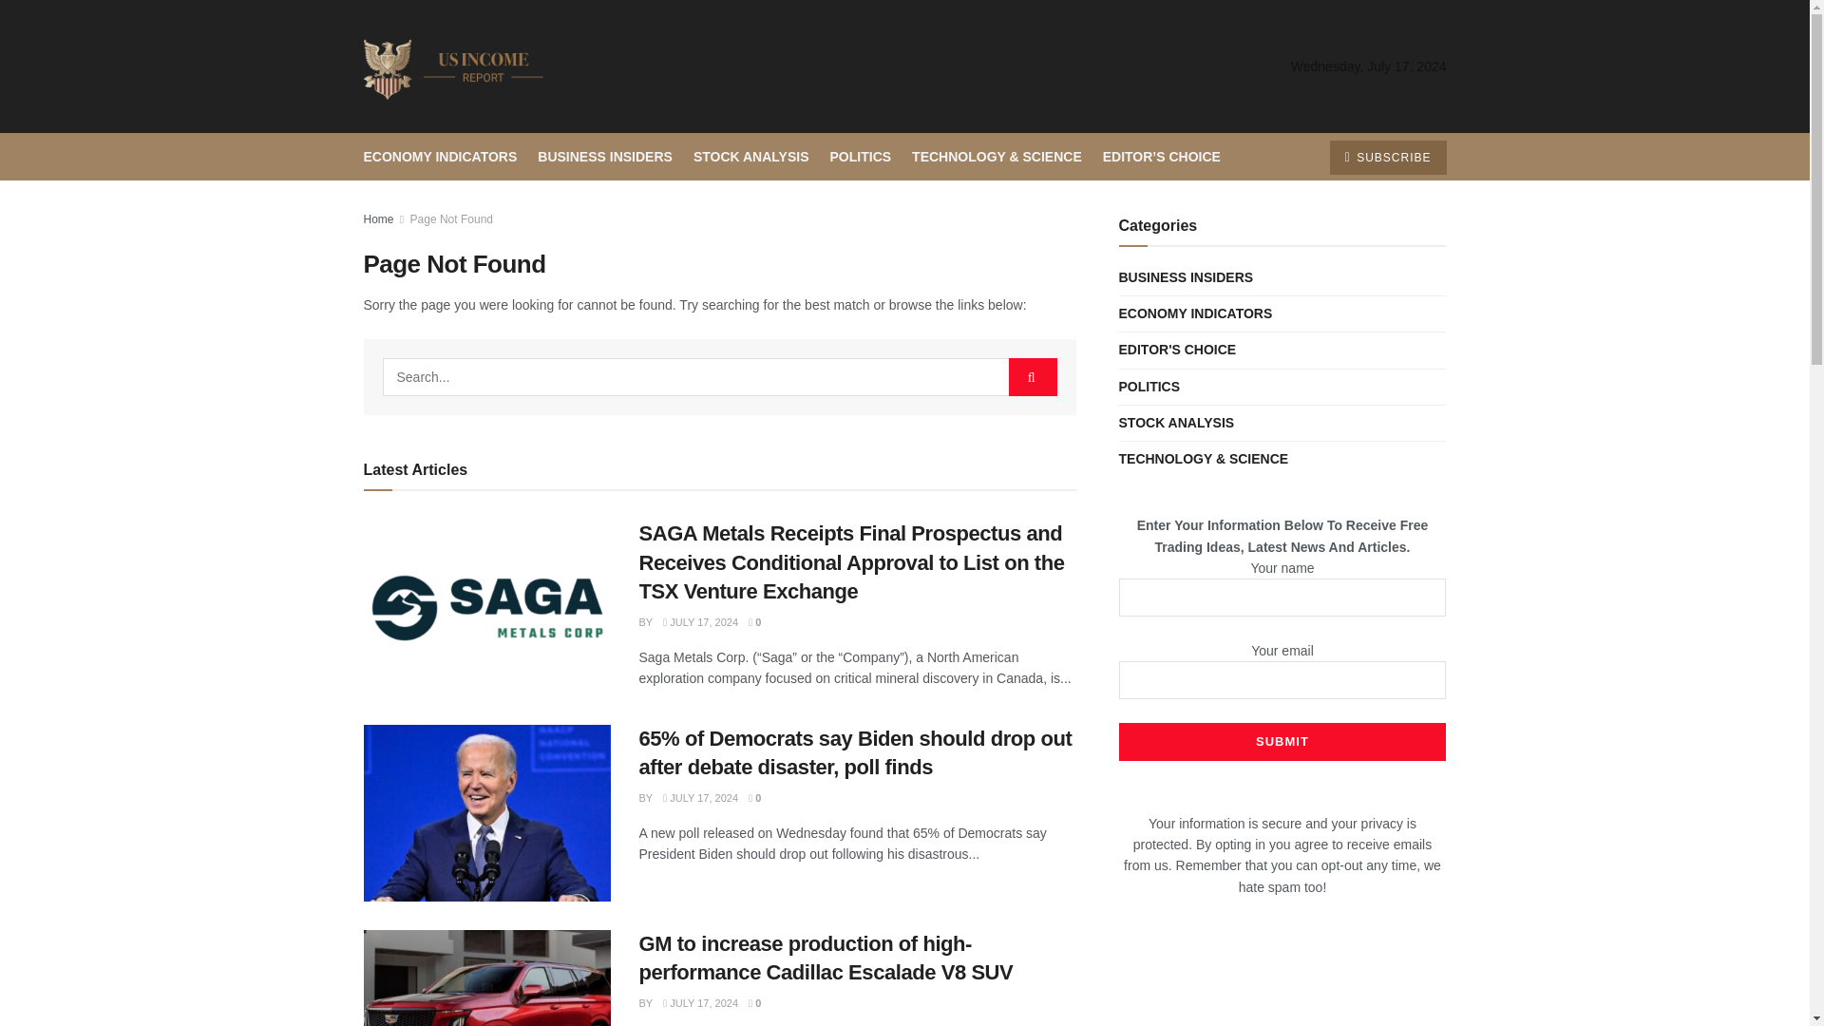 The width and height of the screenshot is (1824, 1026). I want to click on BUSINESS INSIDERS, so click(605, 157).